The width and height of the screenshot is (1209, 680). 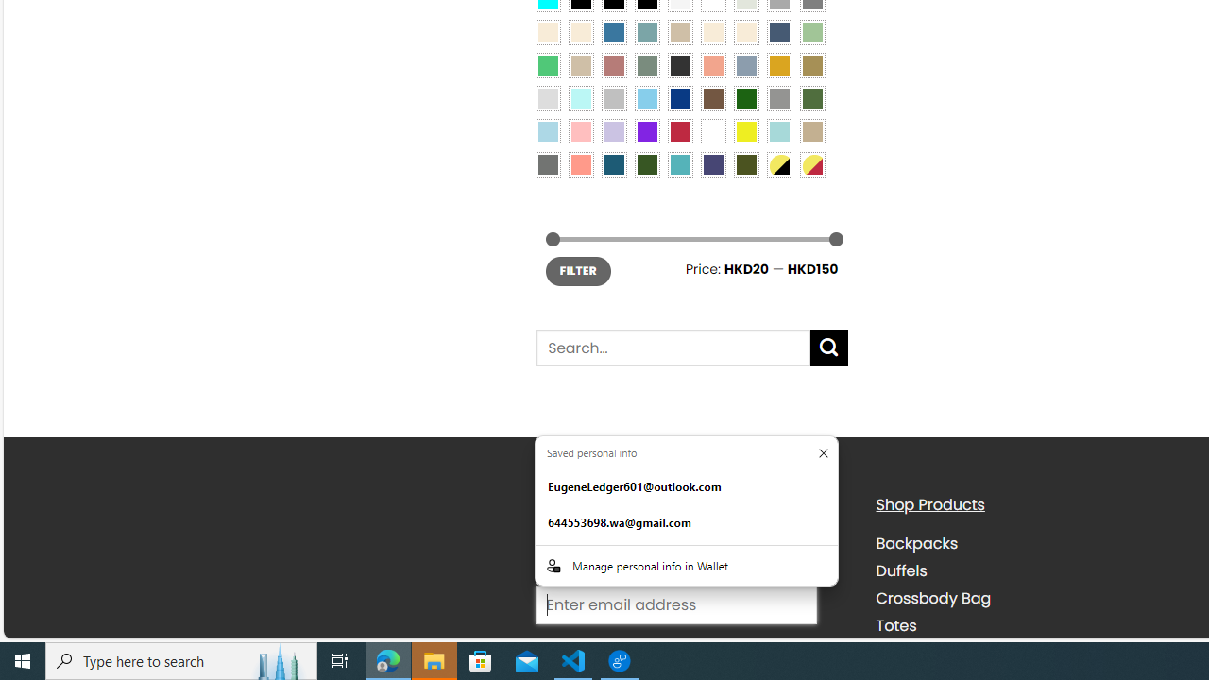 I want to click on Green, so click(x=812, y=97).